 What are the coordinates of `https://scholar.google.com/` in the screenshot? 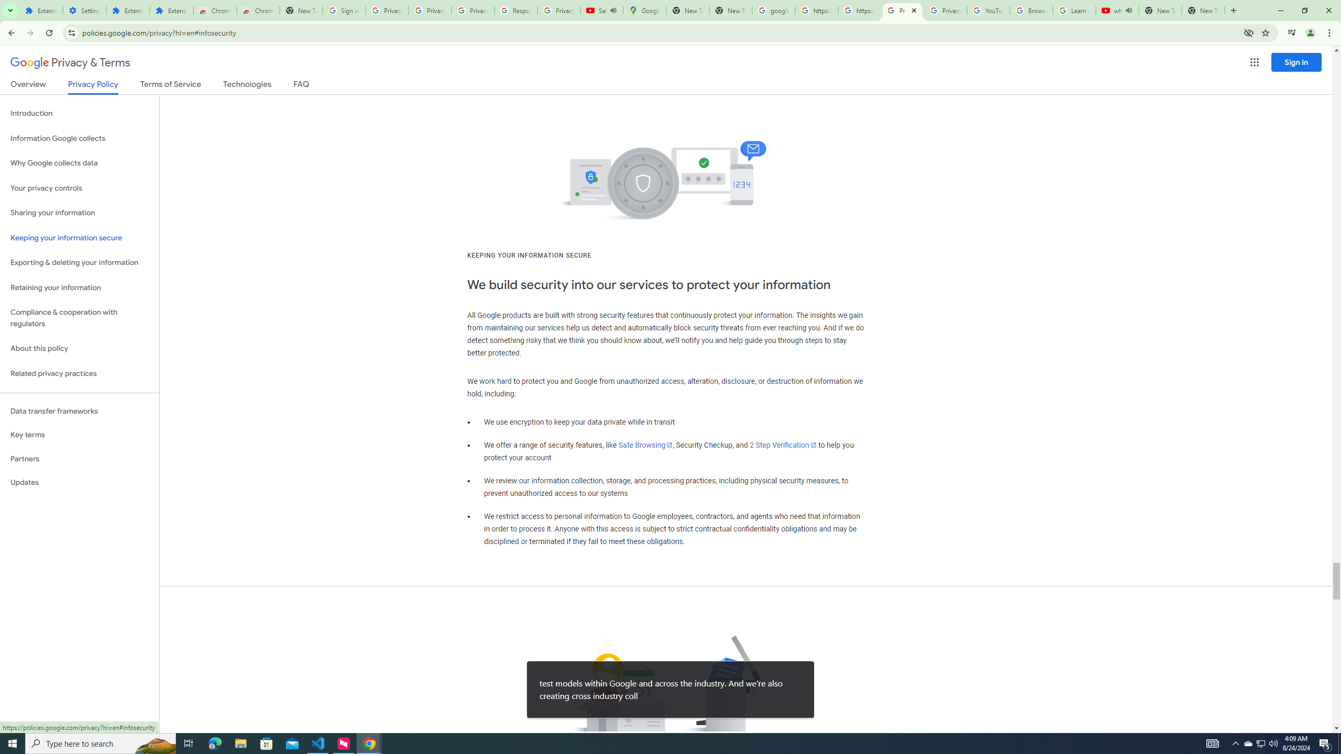 It's located at (859, 10).